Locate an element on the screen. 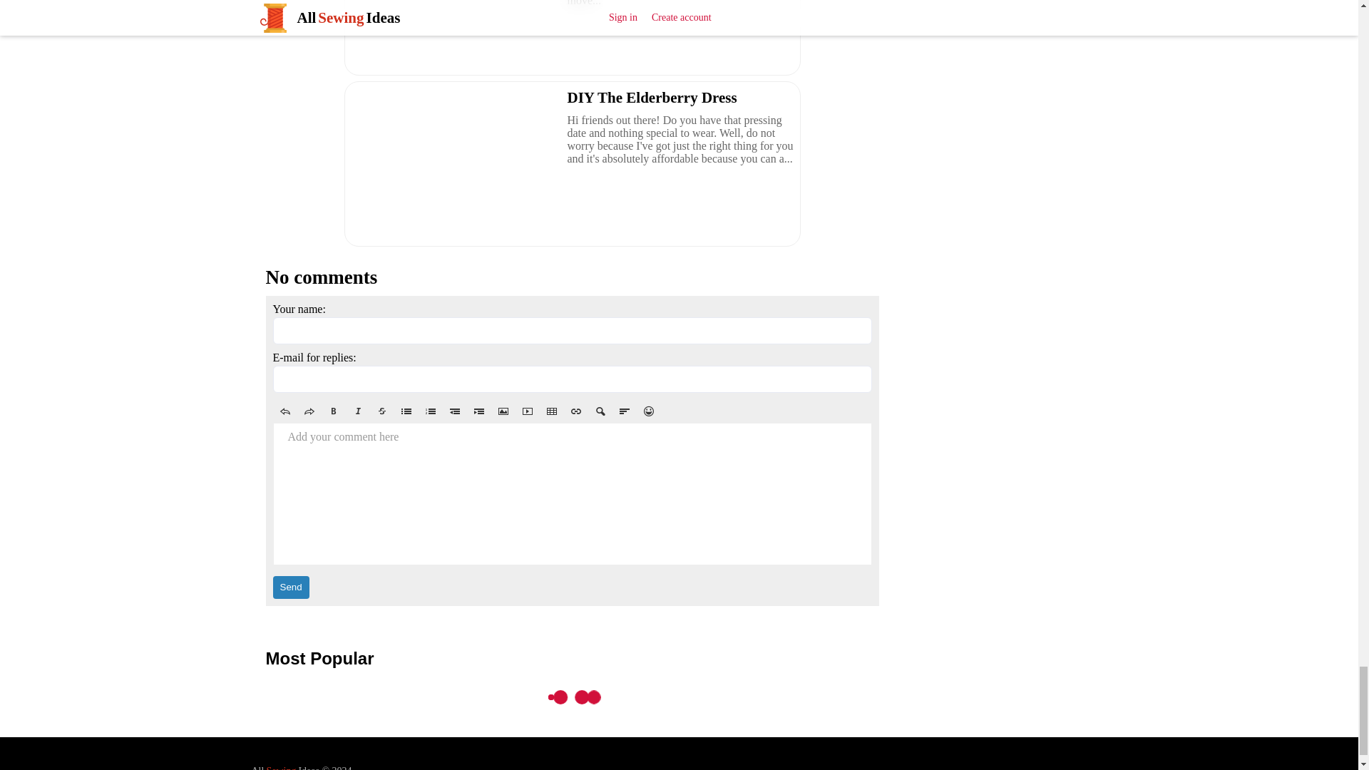 The image size is (1369, 770). Link is located at coordinates (575, 411).